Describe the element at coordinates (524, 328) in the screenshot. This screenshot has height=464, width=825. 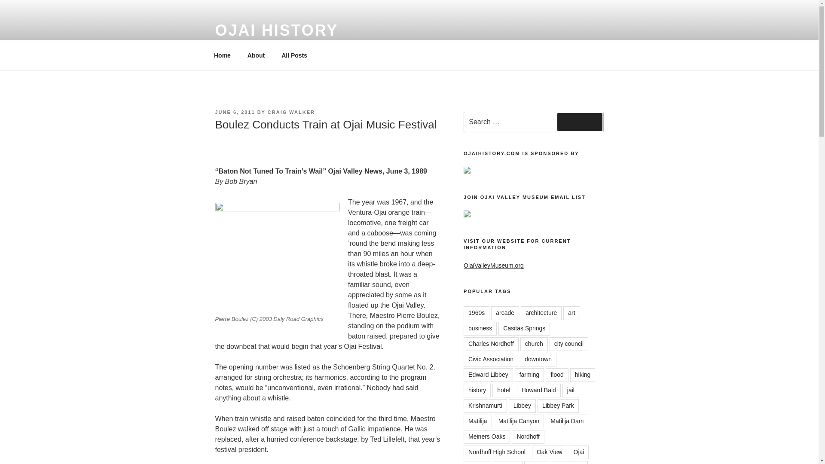
I see `Casitas Springs` at that location.